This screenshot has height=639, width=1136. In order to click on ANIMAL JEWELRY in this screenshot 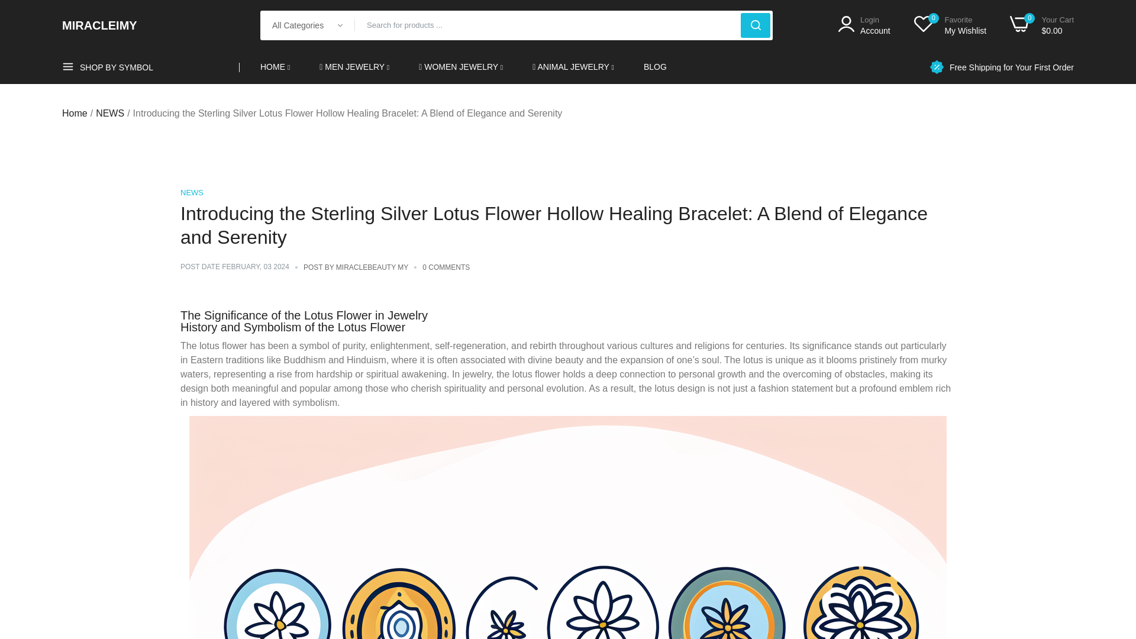, I will do `click(864, 25)`.